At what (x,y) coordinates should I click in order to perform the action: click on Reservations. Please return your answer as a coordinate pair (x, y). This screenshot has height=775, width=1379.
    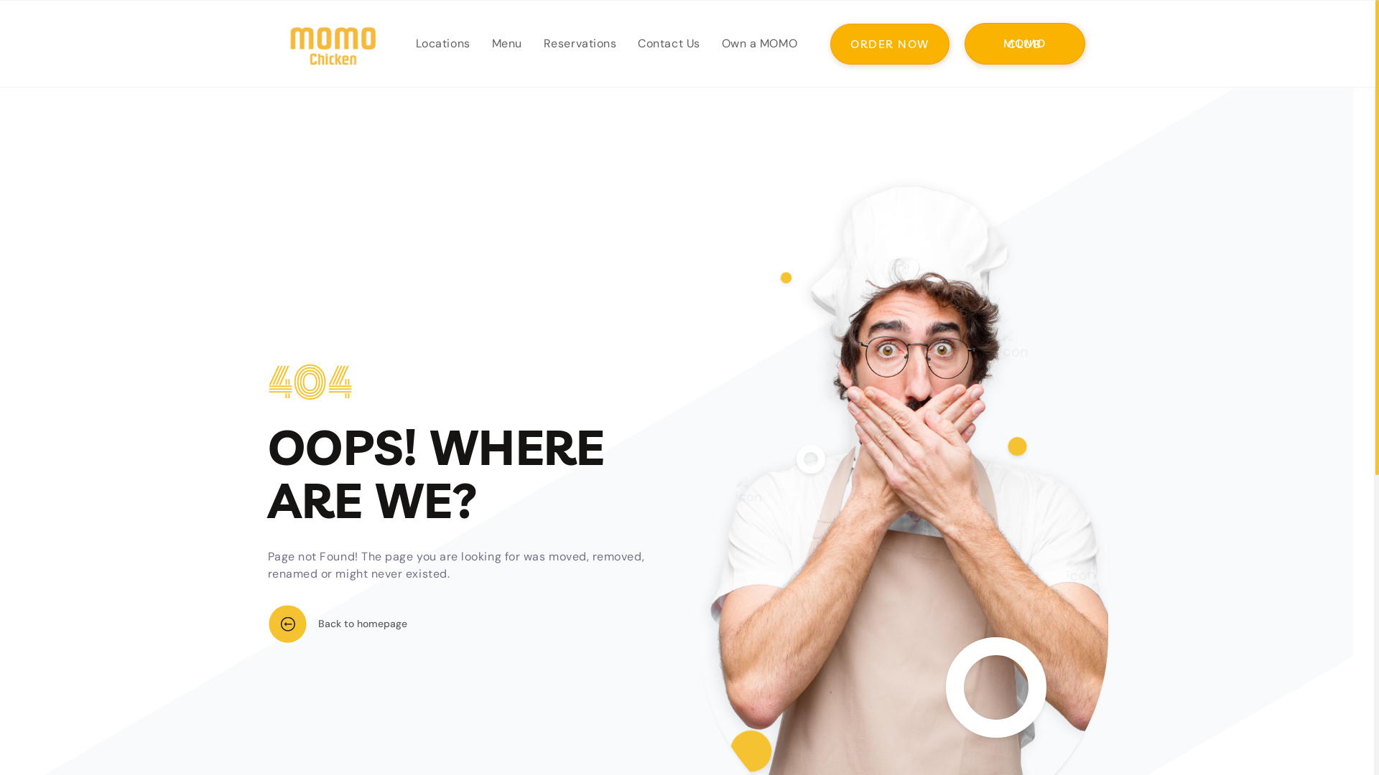
    Looking at the image, I should click on (580, 44).